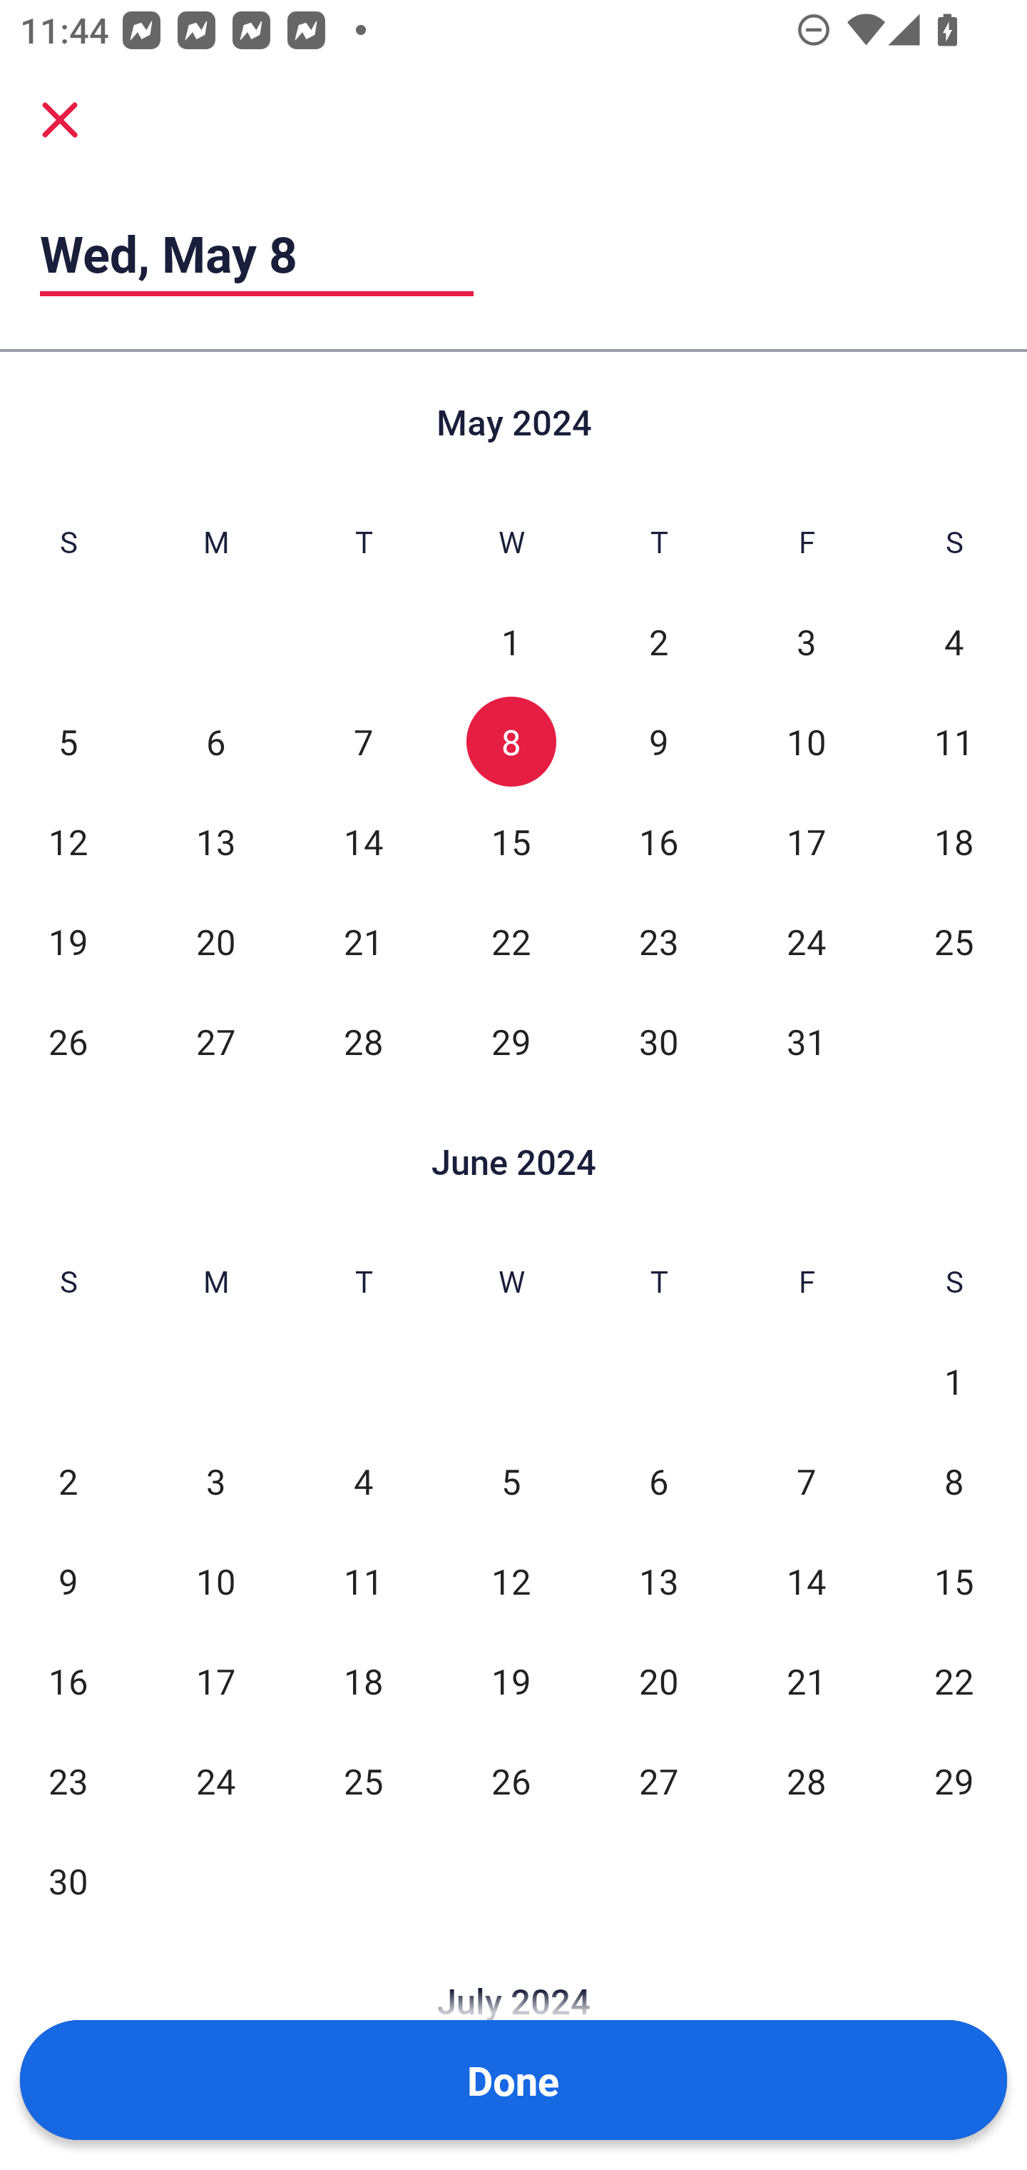  Describe the element at coordinates (364, 1482) in the screenshot. I see `4 Tue, Jun 4, Not Selected` at that location.